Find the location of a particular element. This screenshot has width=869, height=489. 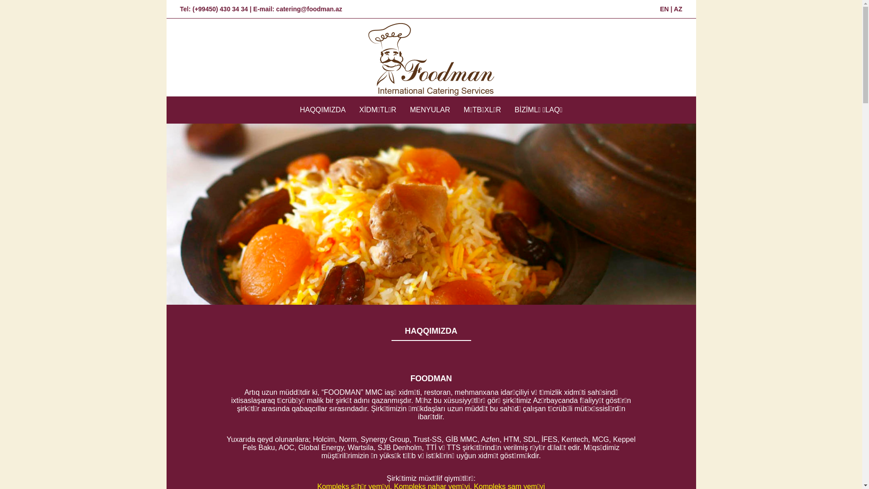

AZ is located at coordinates (678, 9).